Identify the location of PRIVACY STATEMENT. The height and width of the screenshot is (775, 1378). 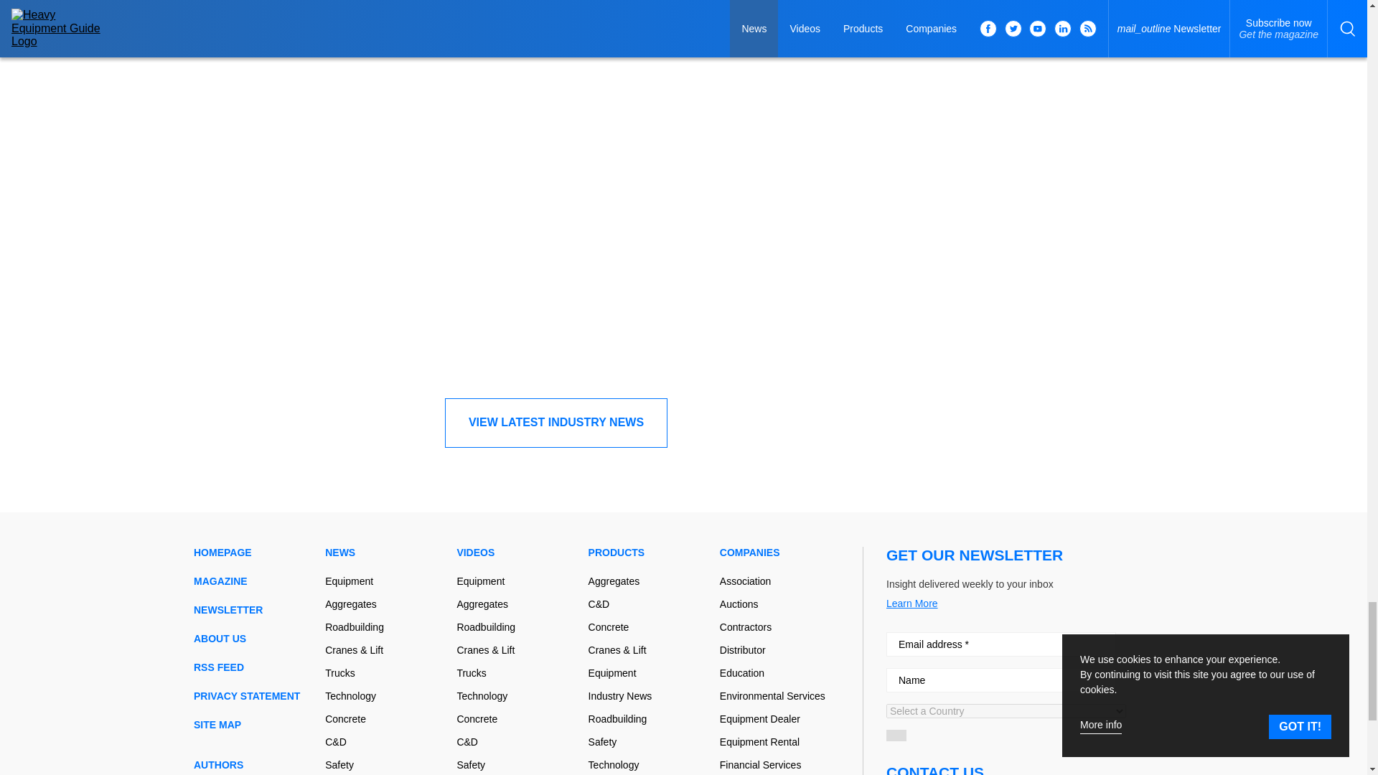
(254, 696).